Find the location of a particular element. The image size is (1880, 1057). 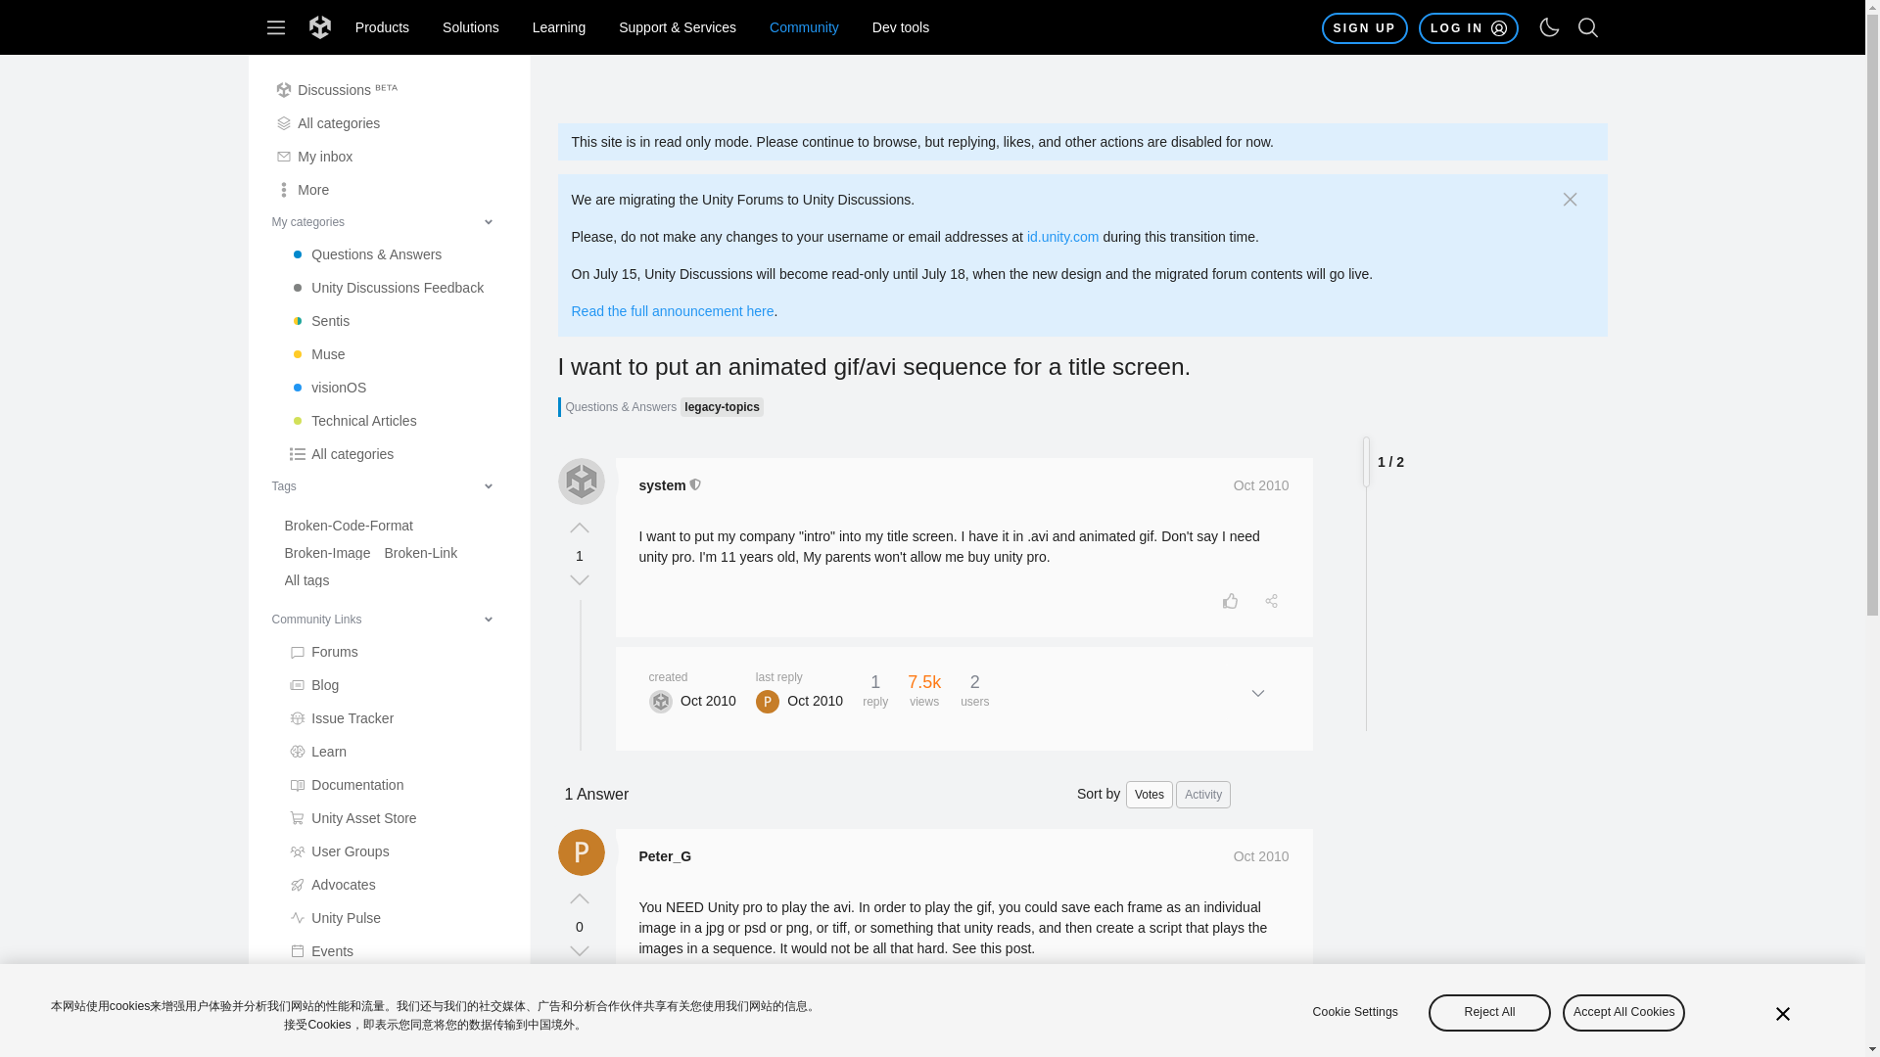

Forums is located at coordinates (396, 652).